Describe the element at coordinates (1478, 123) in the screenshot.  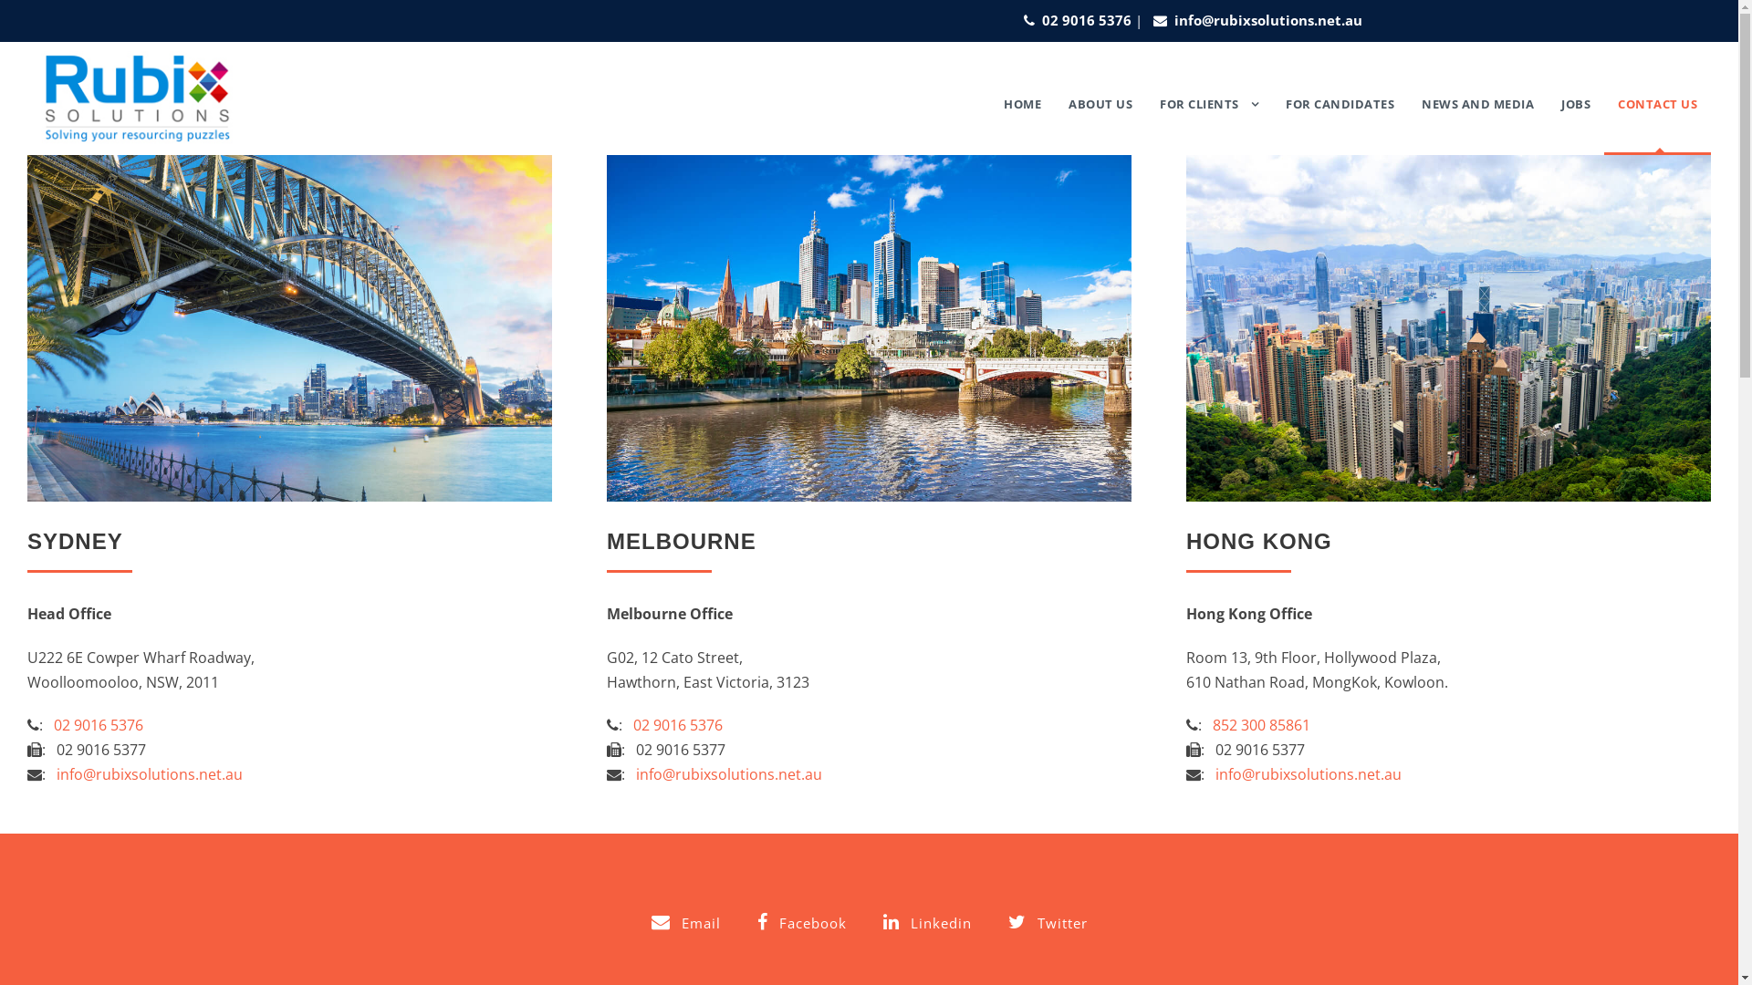
I see `NEWS AND MEDIA` at that location.